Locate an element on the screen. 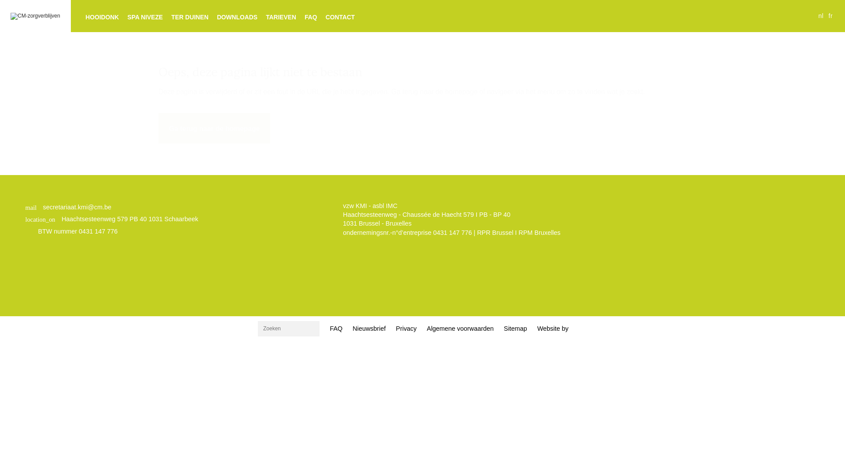  Sitemap is located at coordinates (515, 329).